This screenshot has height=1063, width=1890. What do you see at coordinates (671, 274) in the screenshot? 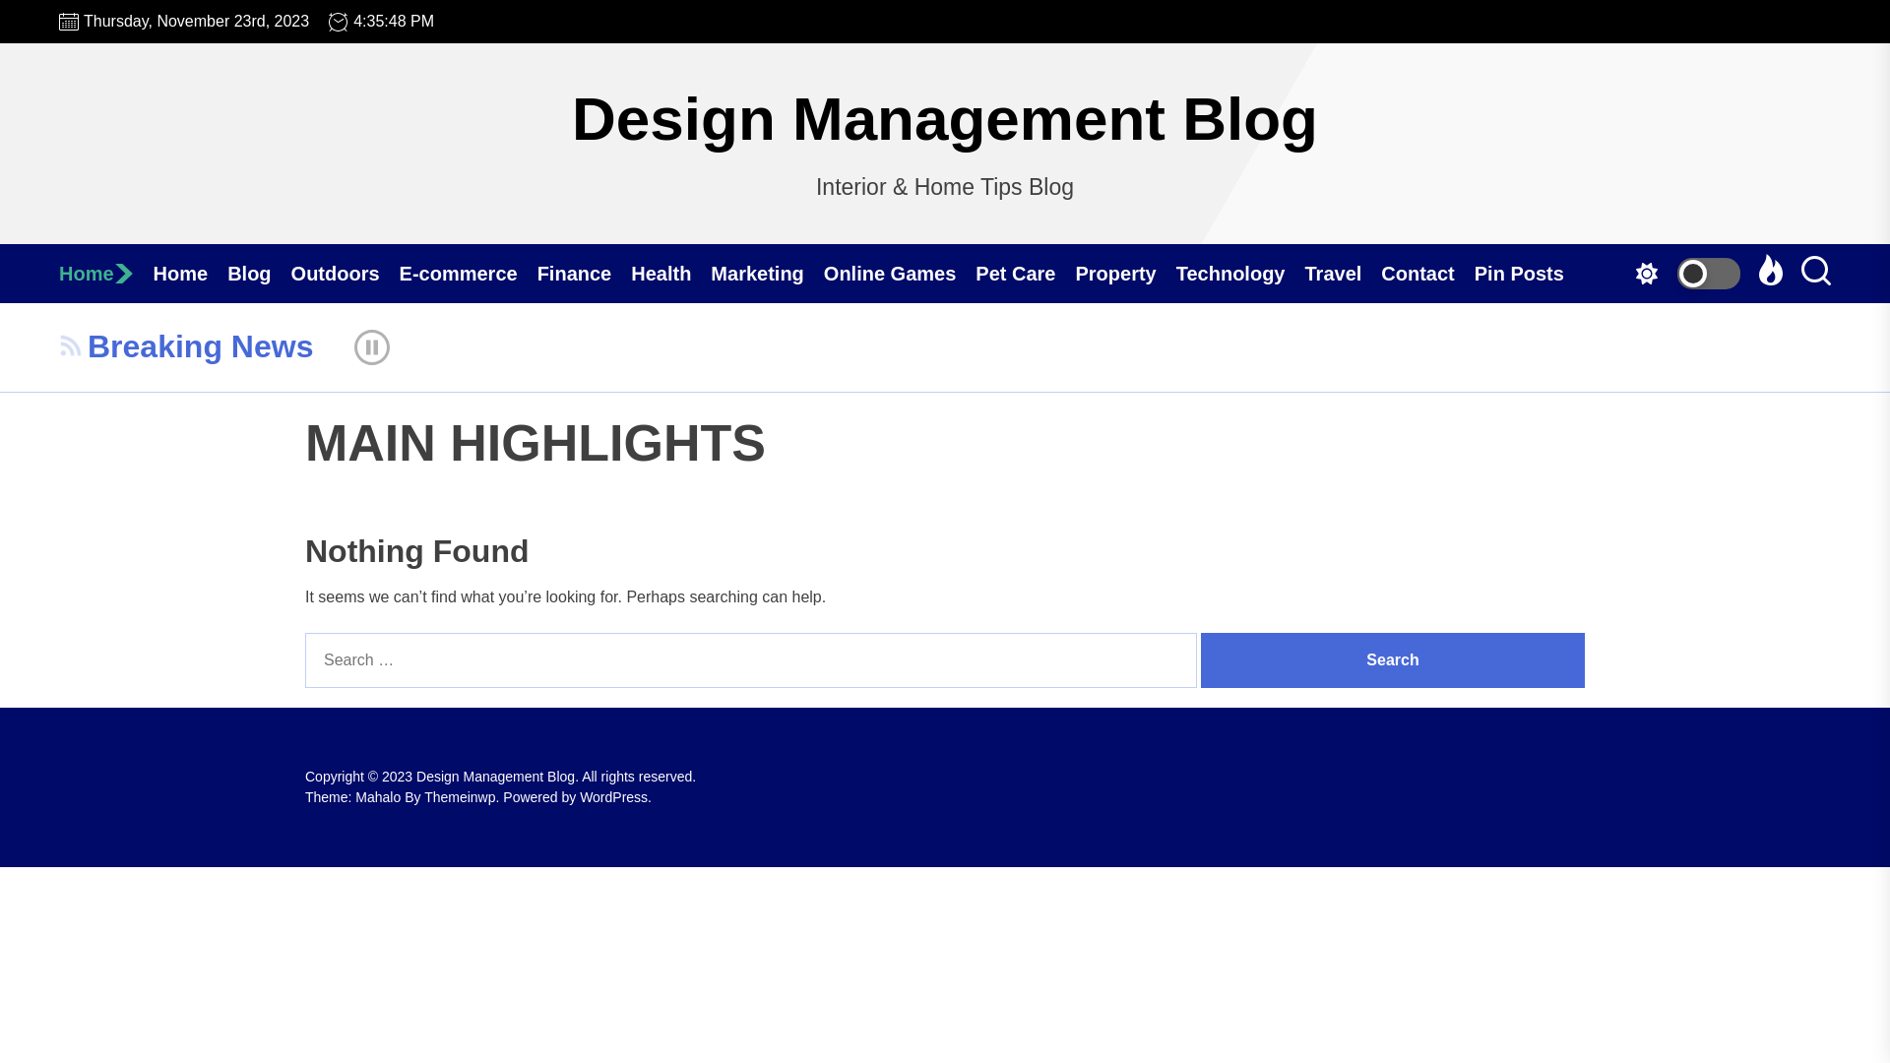
I see `Health` at bounding box center [671, 274].